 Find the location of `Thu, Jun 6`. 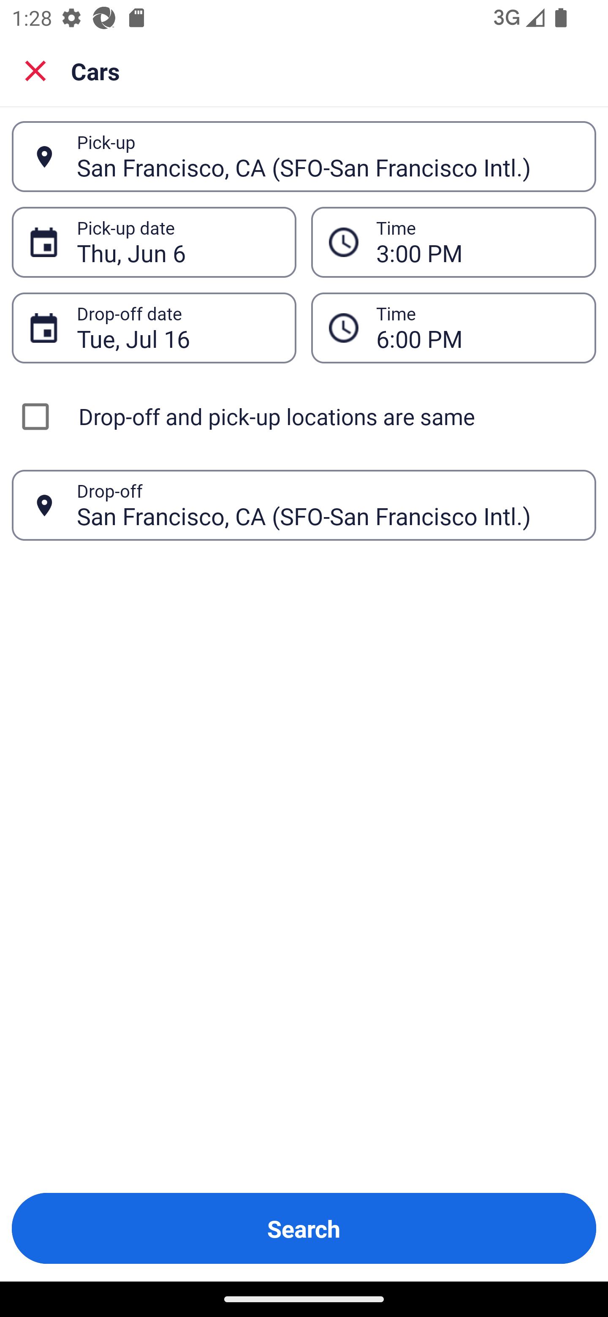

Thu, Jun 6 is located at coordinates (177, 242).